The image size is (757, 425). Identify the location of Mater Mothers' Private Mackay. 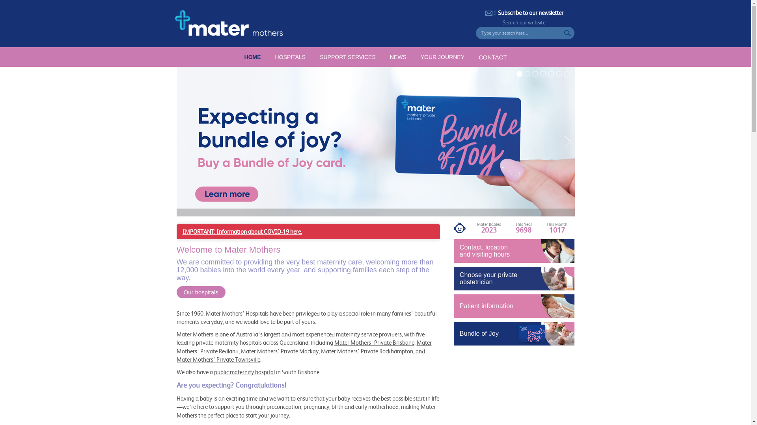
(279, 351).